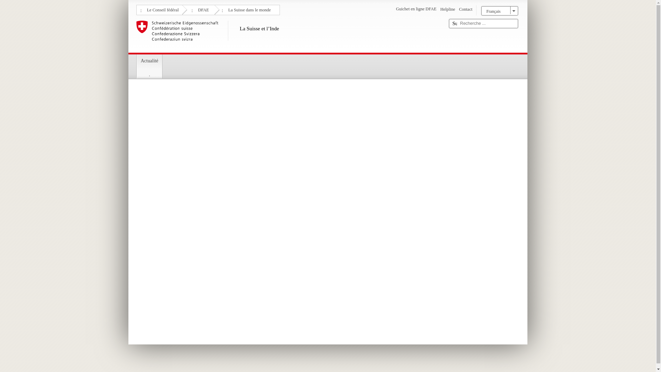 Image resolution: width=661 pixels, height=372 pixels. Describe the element at coordinates (249, 9) in the screenshot. I see `La Suisse dans le monde` at that location.